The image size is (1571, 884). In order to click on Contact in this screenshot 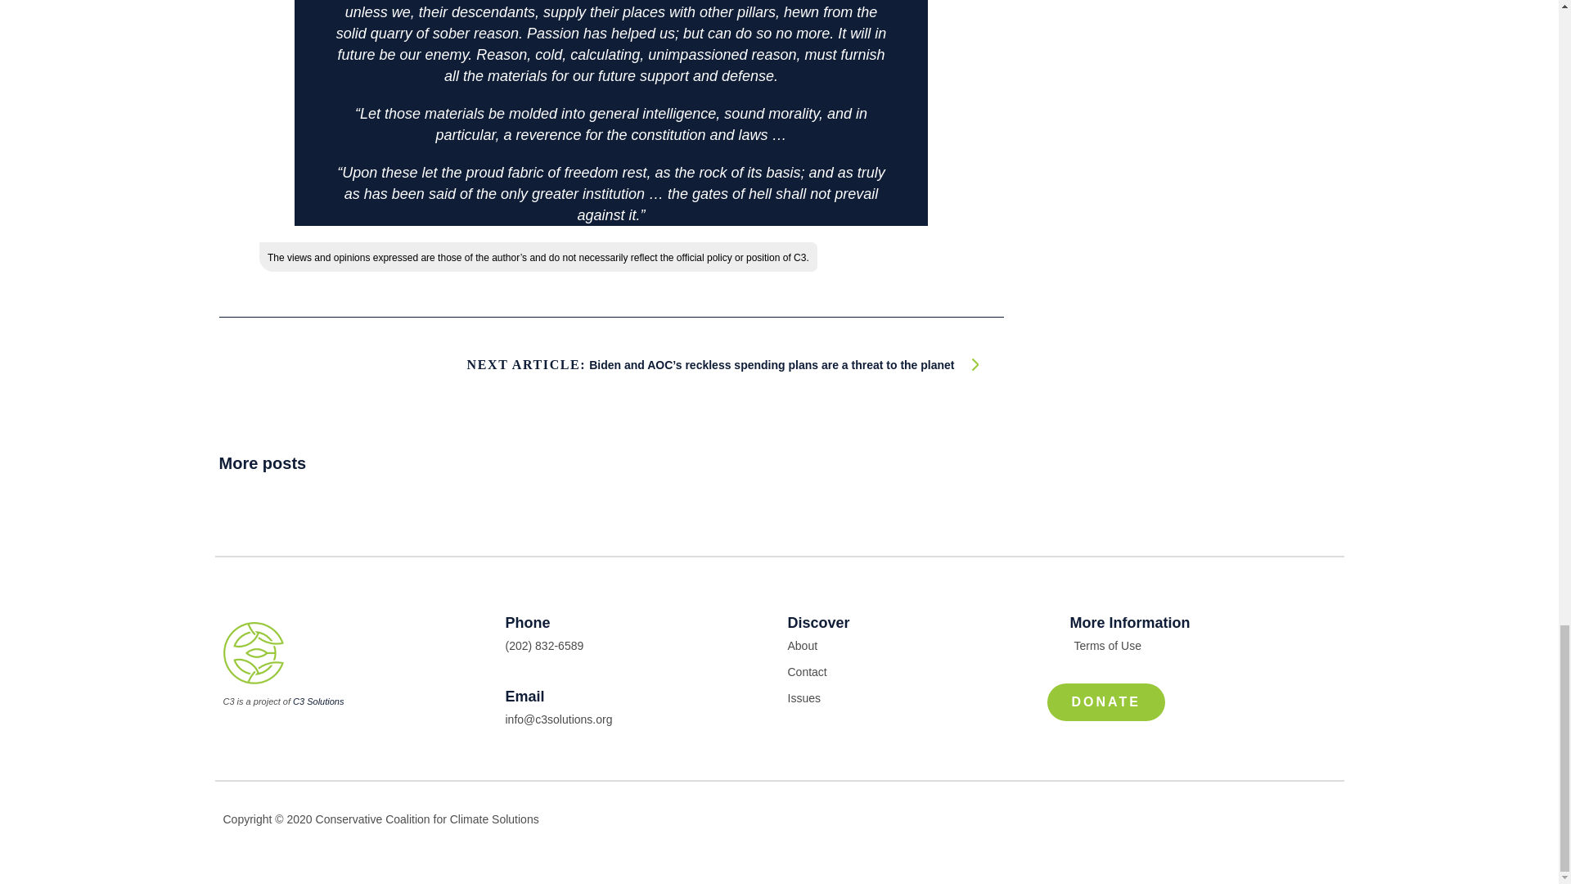, I will do `click(920, 671)`.